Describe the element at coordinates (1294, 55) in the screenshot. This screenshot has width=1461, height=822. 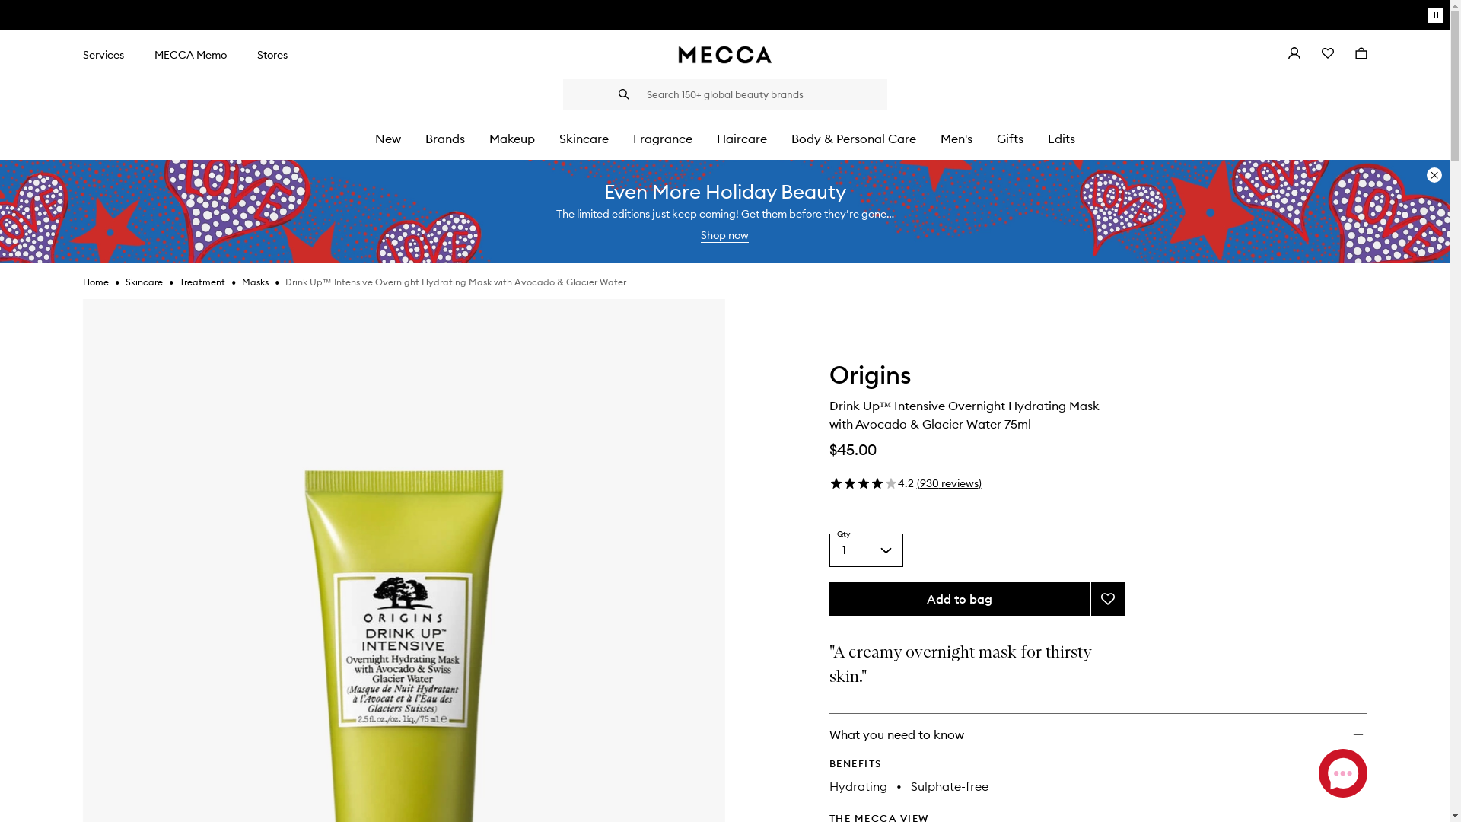
I see `Account` at that location.